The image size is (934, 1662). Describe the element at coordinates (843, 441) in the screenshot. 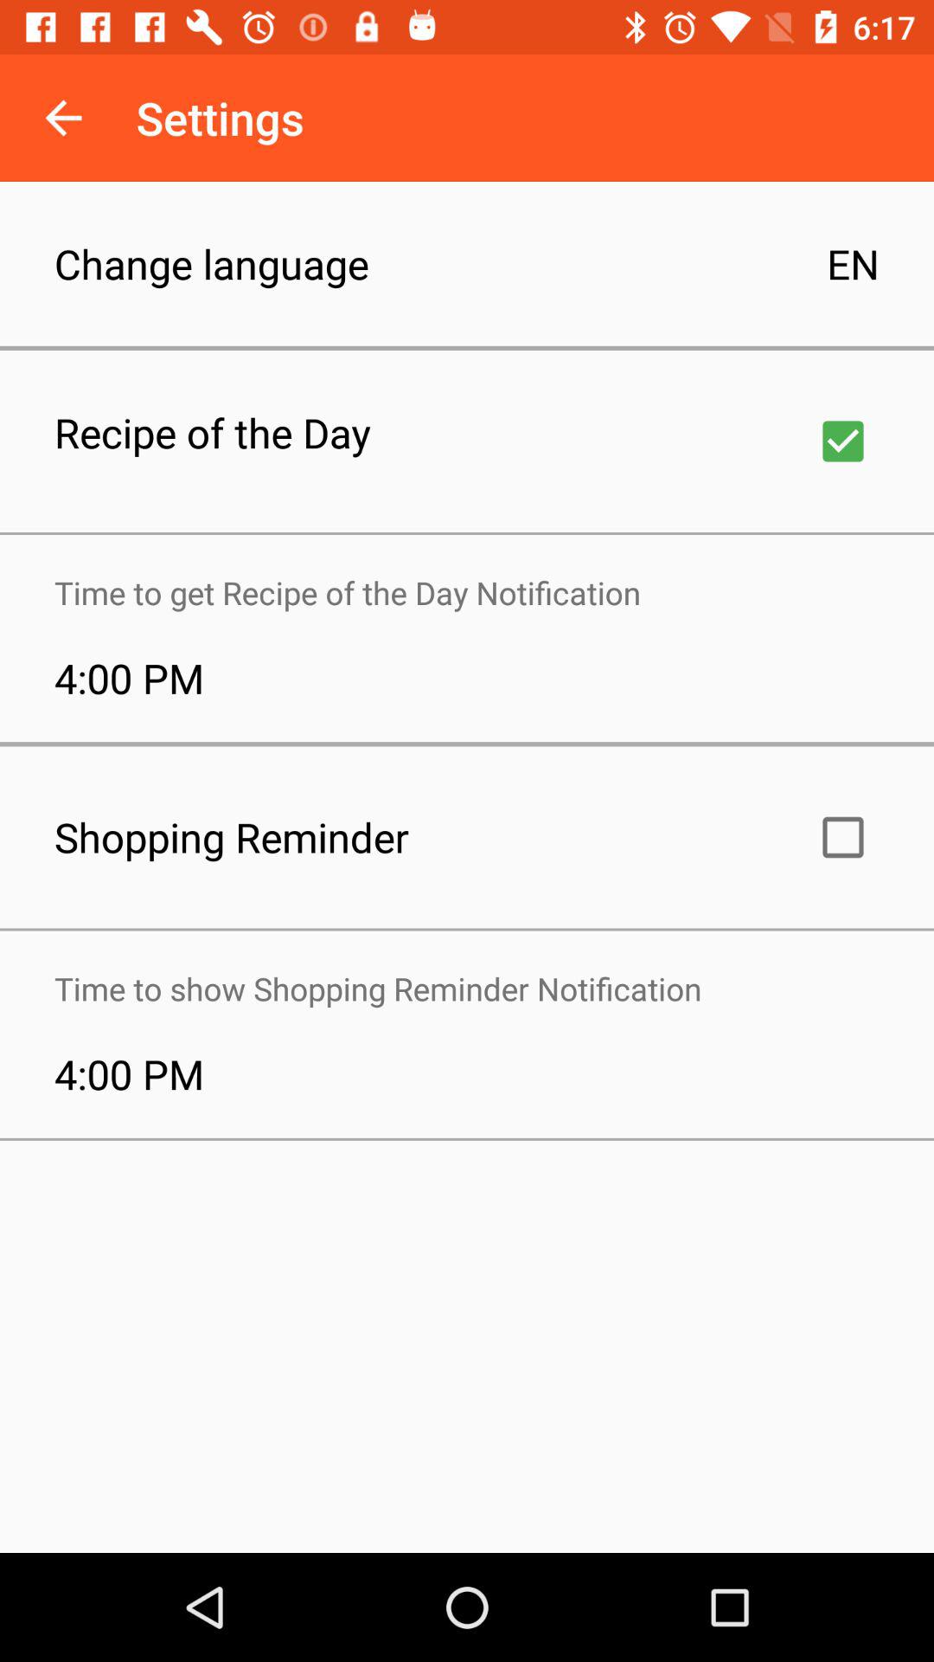

I see `toggle setting` at that location.